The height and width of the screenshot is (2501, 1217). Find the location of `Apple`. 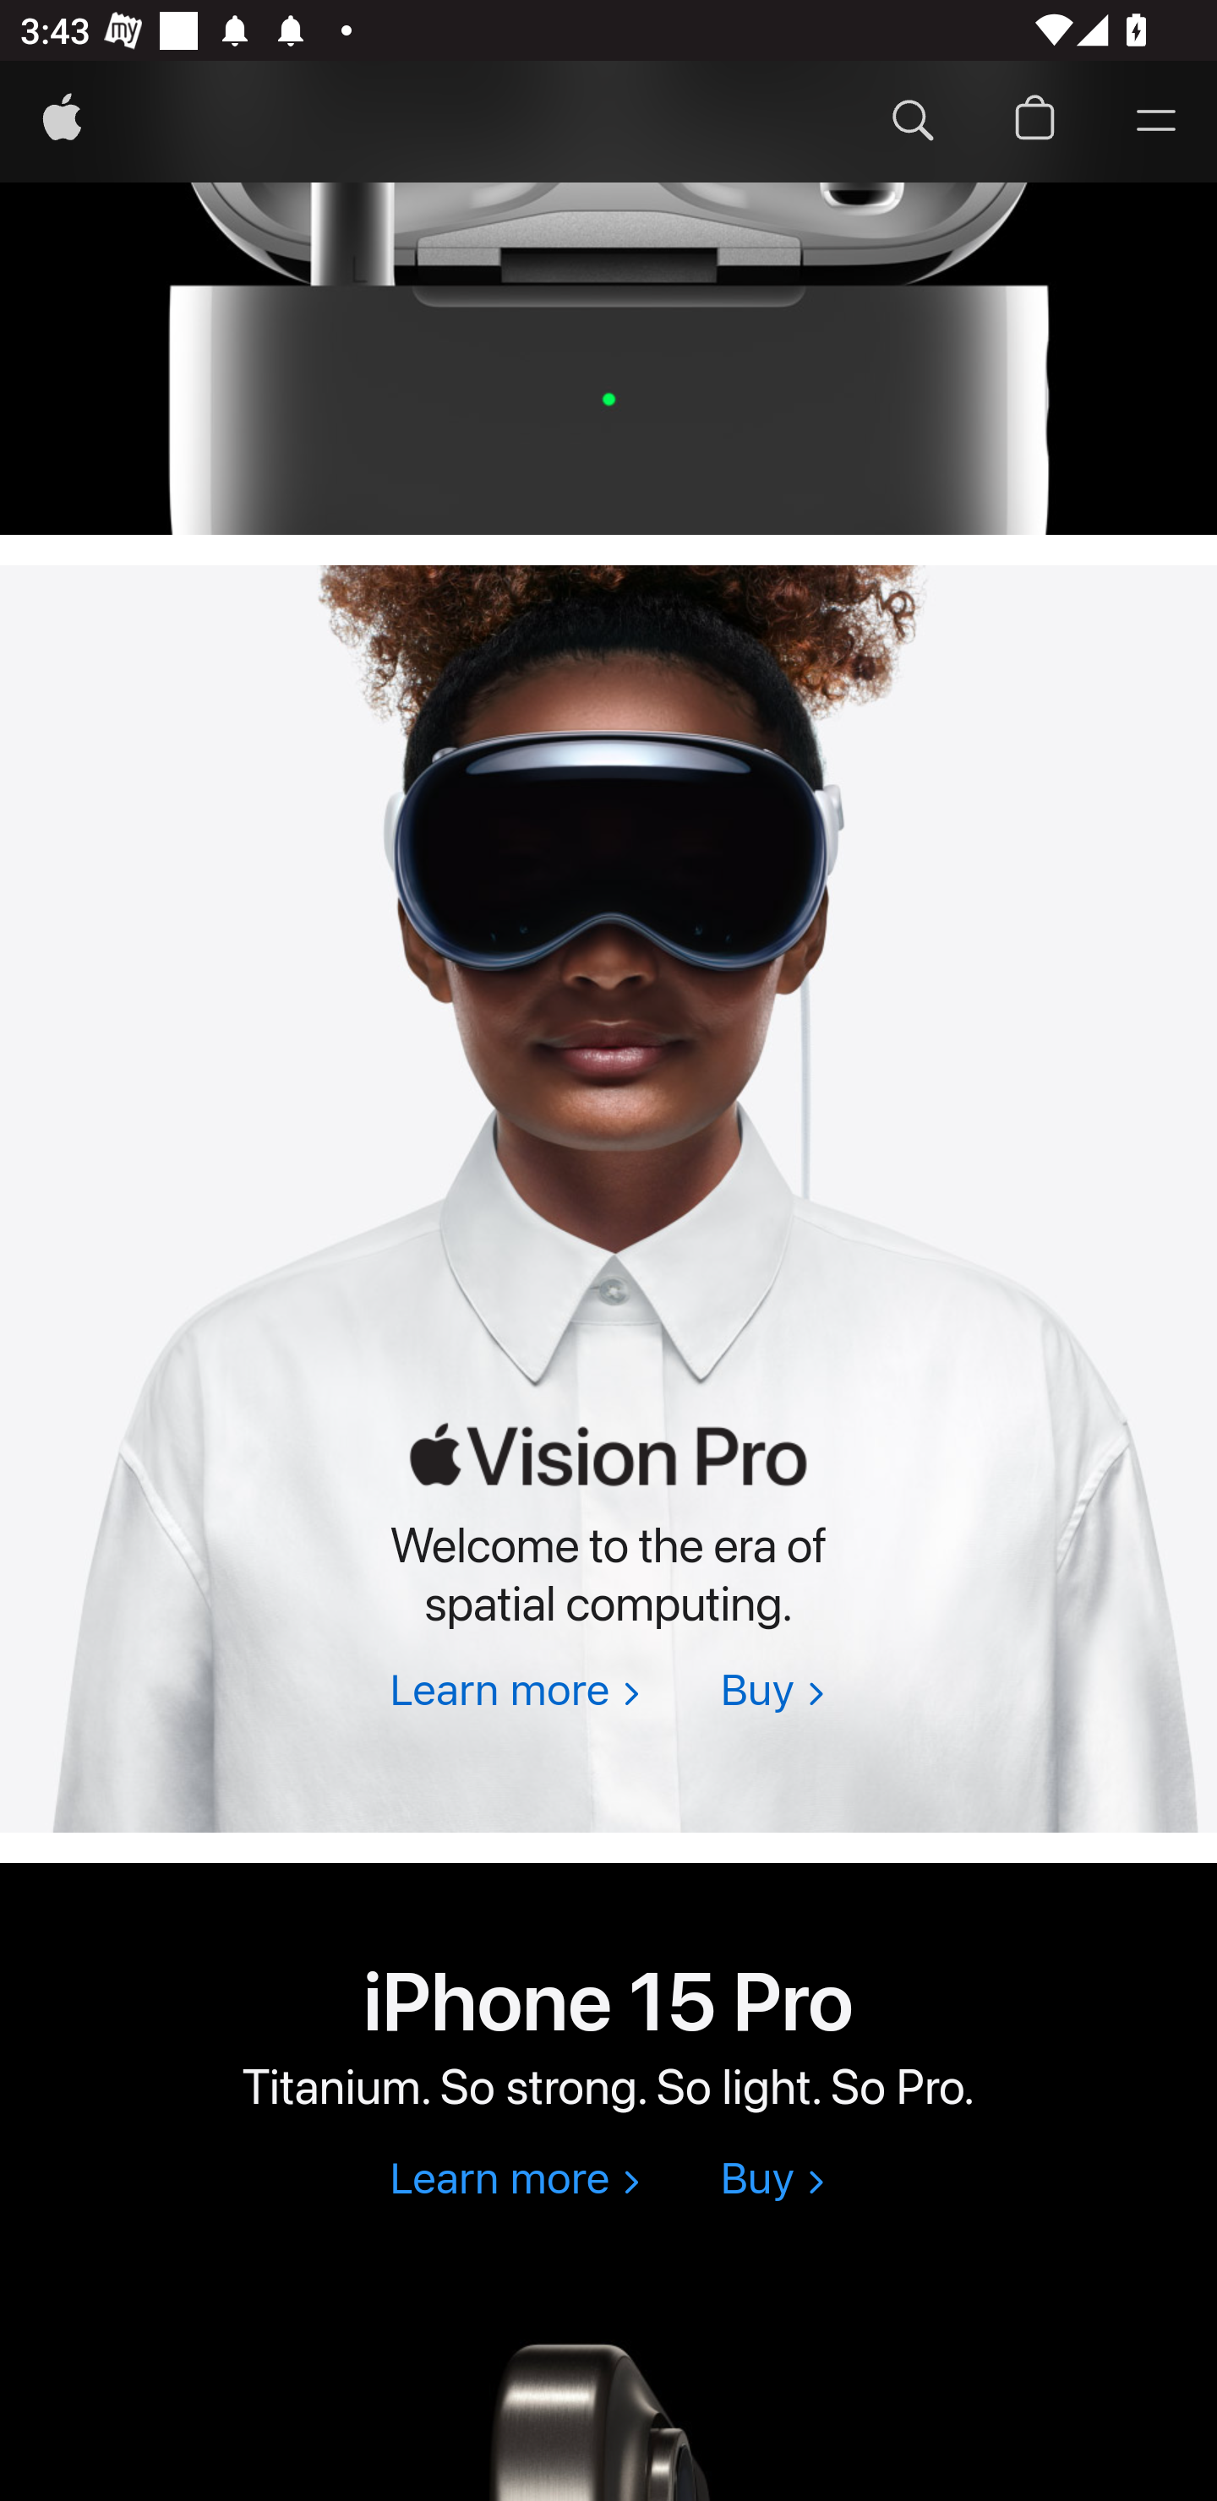

Apple is located at coordinates (62, 122).